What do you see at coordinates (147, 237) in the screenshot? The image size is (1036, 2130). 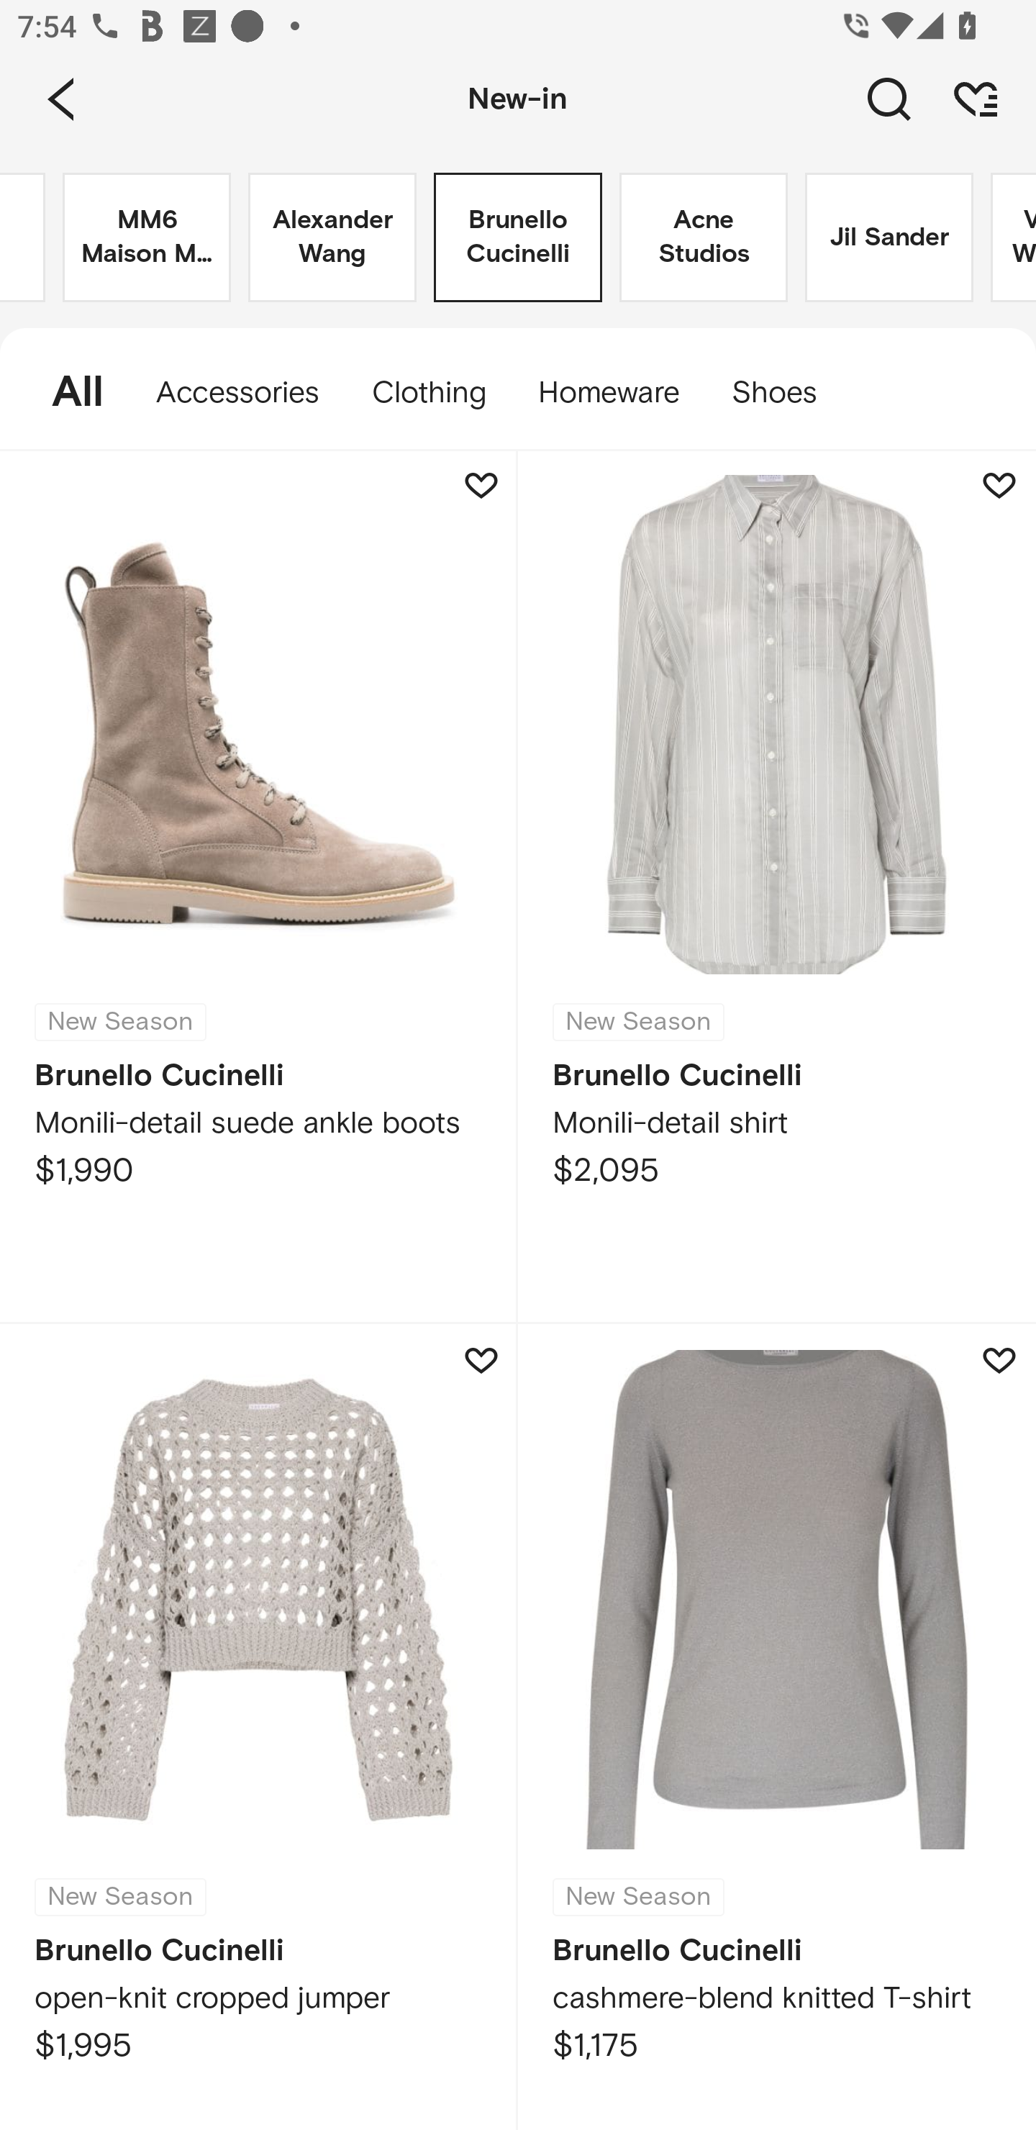 I see `MM6 Maison Margiela` at bounding box center [147, 237].